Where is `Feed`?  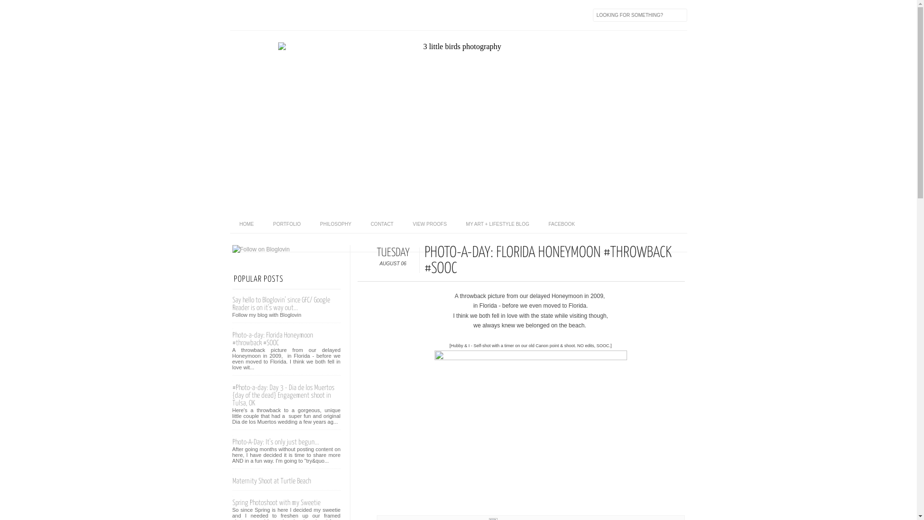
Feed is located at coordinates (238, 15).